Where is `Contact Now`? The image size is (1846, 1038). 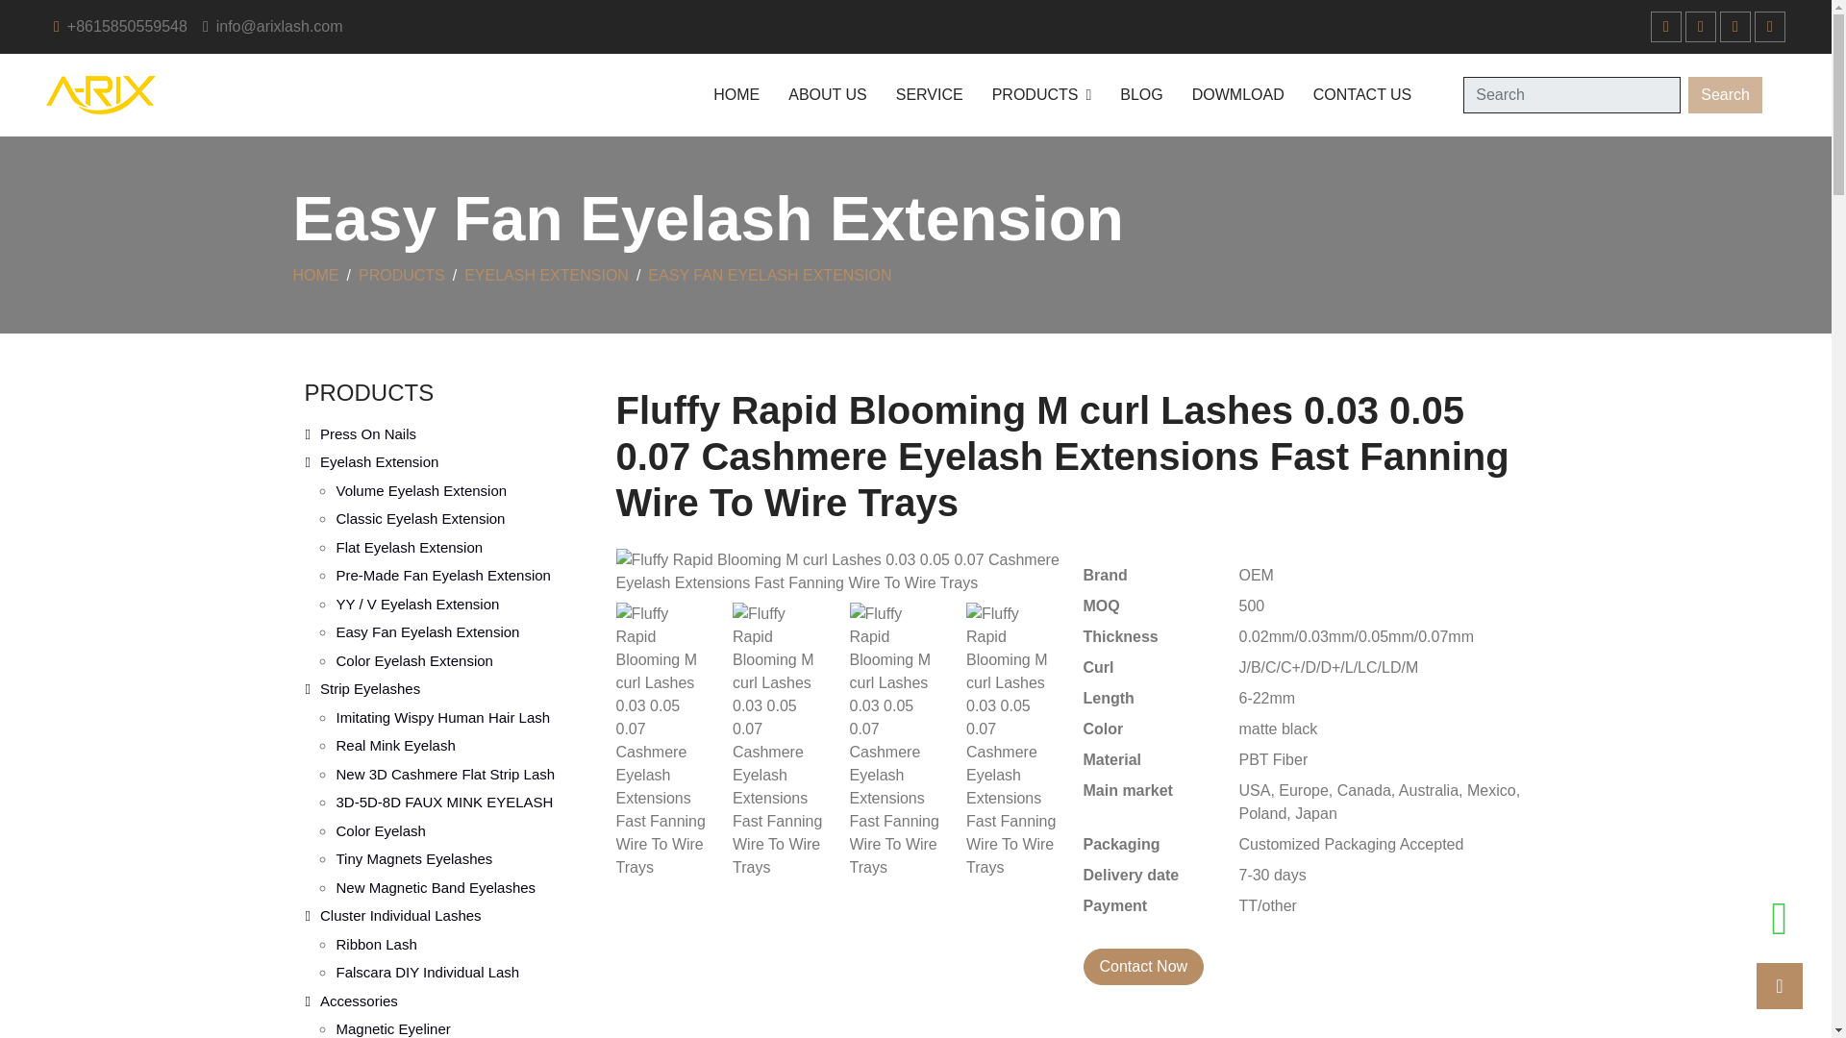 Contact Now is located at coordinates (1142, 967).